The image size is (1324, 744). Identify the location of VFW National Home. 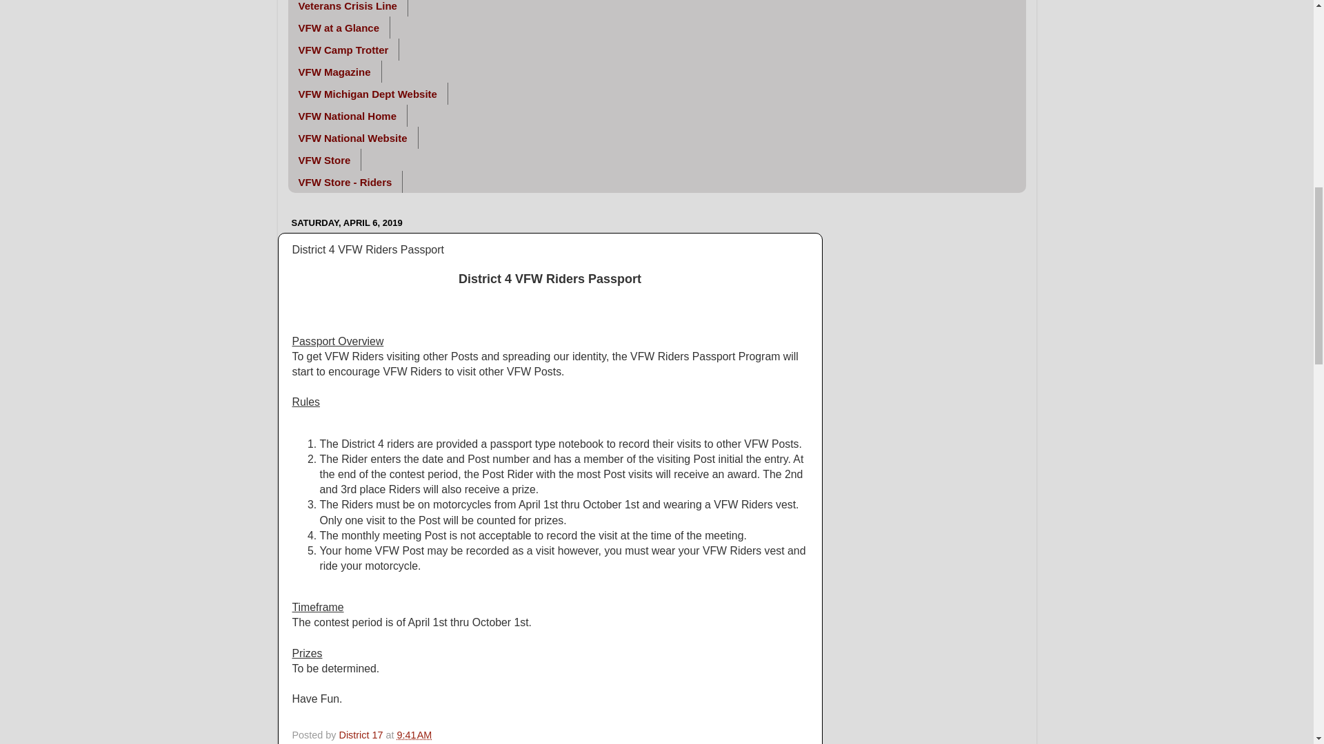
(348, 116).